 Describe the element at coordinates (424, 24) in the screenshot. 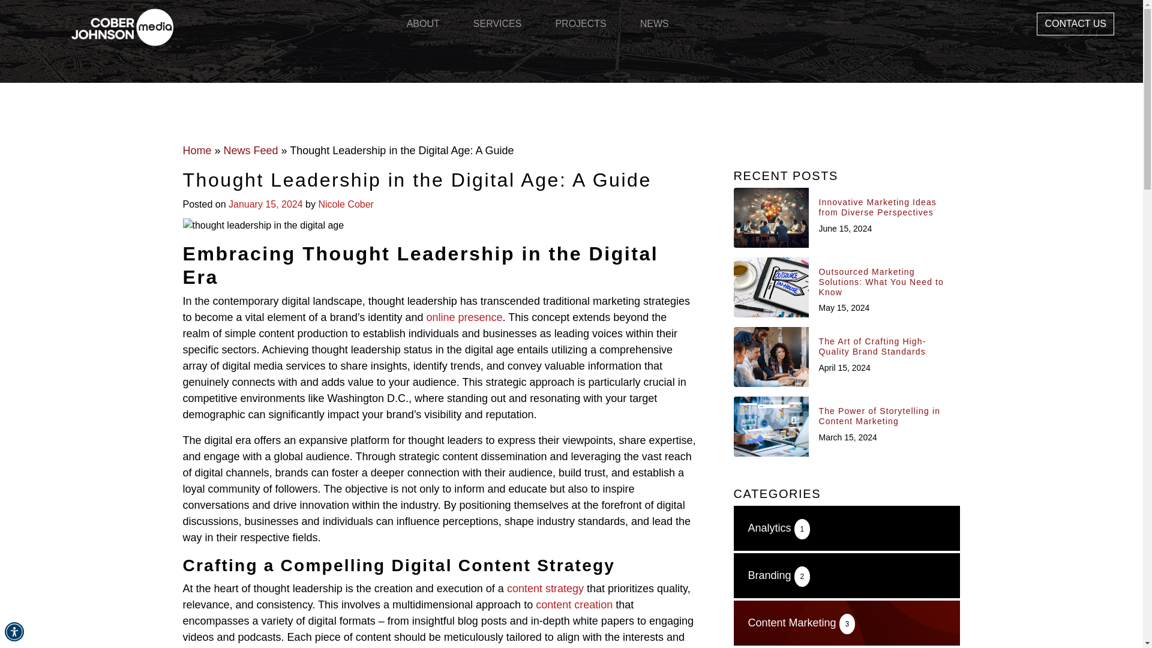

I see `ABOUT` at that location.